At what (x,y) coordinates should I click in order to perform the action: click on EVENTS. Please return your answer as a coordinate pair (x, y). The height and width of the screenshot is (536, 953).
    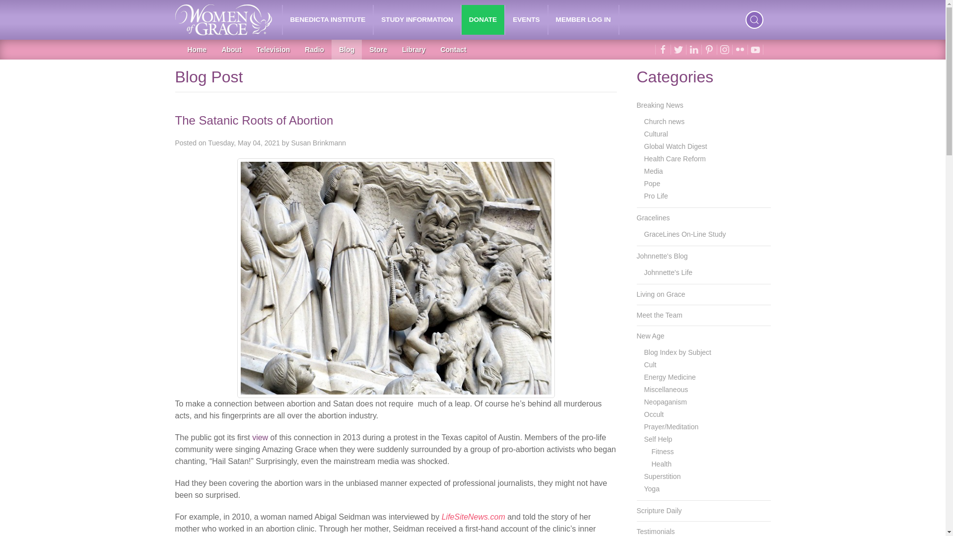
    Looking at the image, I should click on (526, 20).